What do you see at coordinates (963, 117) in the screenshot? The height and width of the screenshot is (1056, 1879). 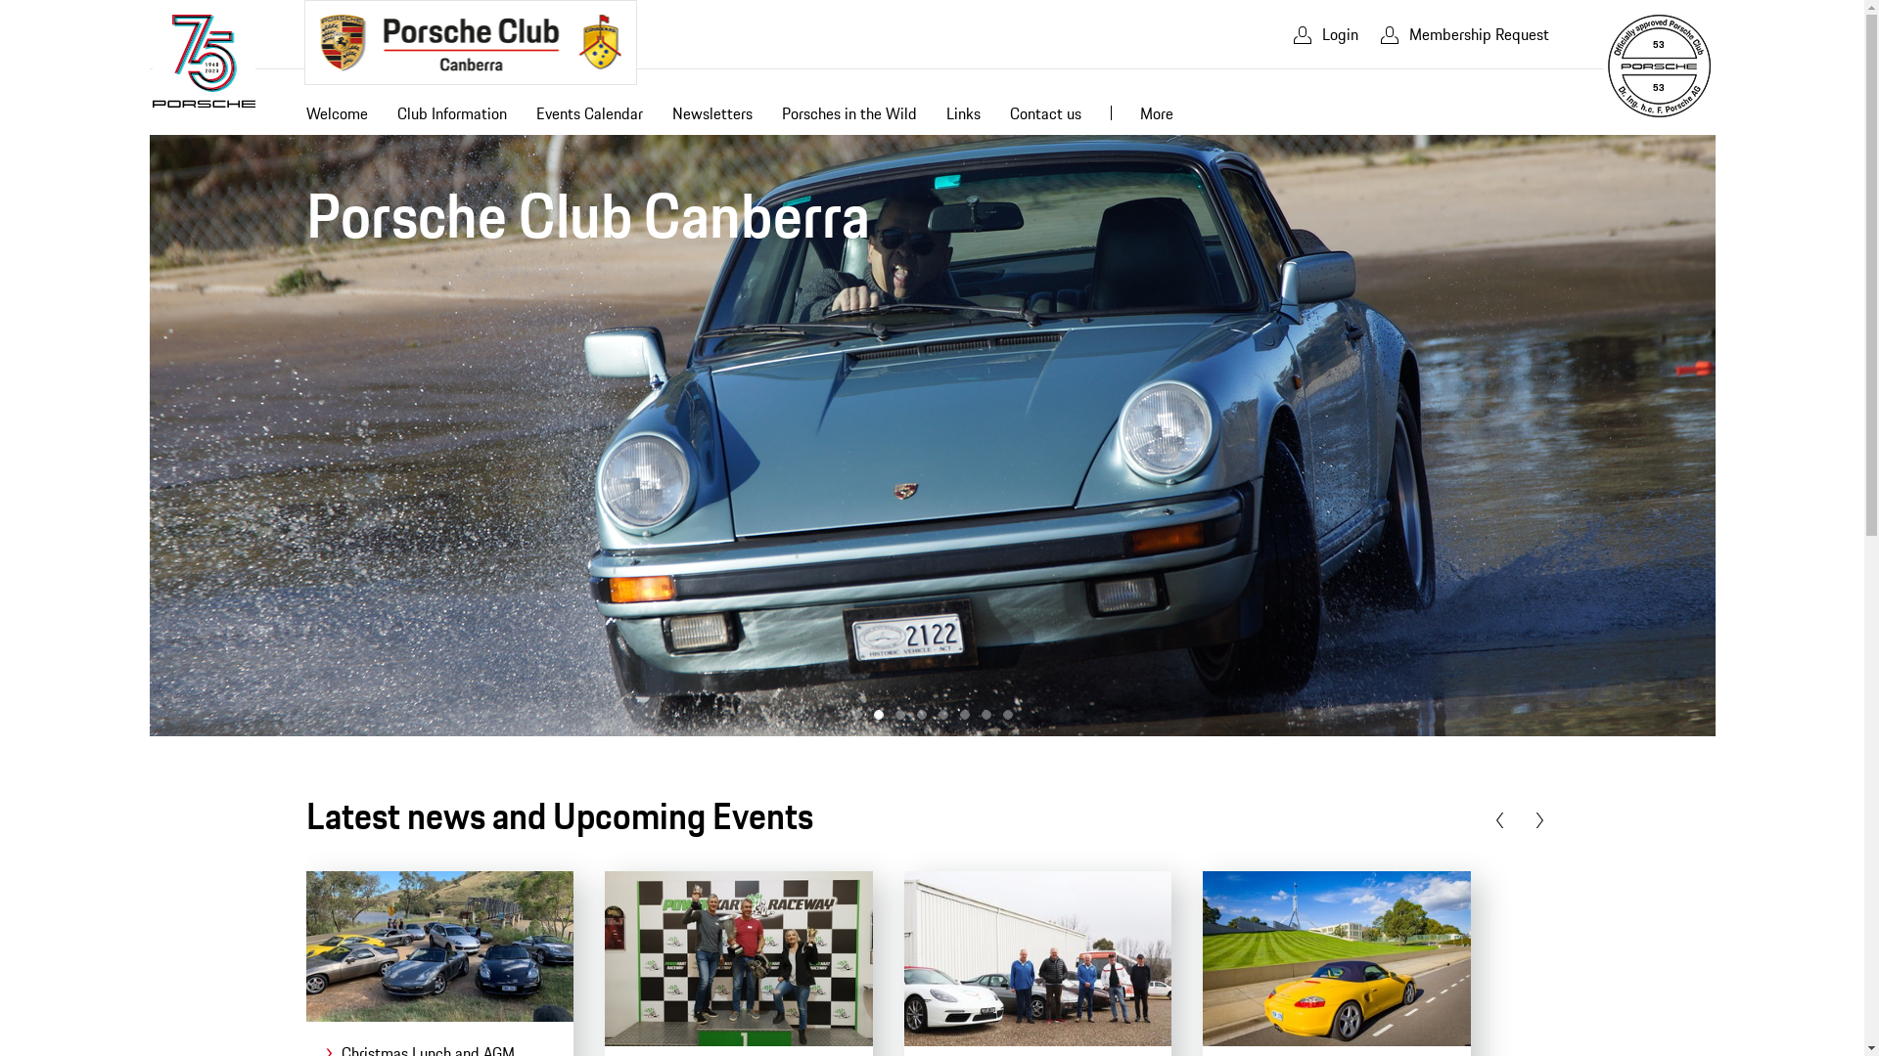 I see `Links` at bounding box center [963, 117].